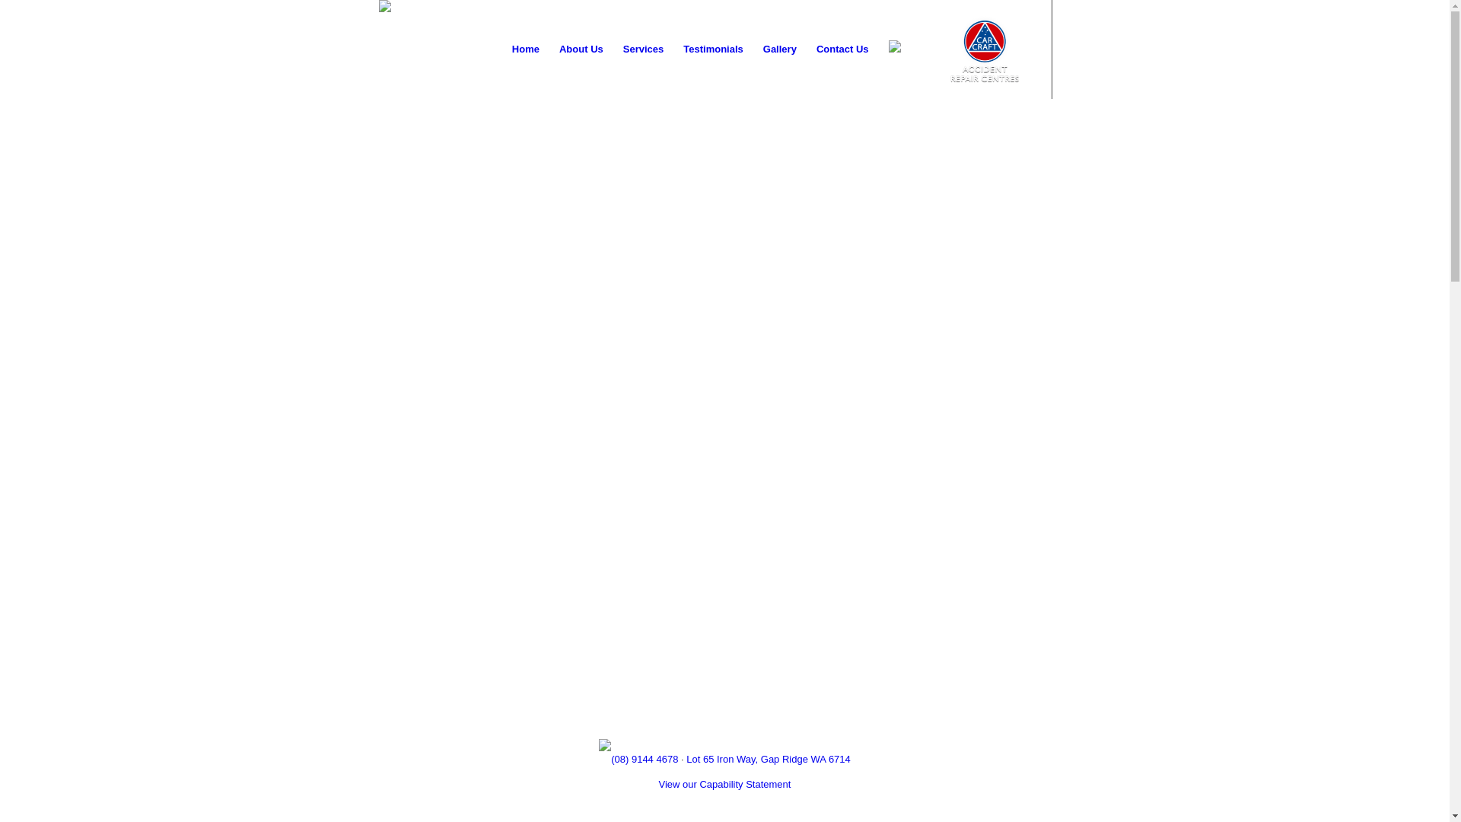 The height and width of the screenshot is (822, 1461). What do you see at coordinates (750, 689) in the screenshot?
I see `5` at bounding box center [750, 689].